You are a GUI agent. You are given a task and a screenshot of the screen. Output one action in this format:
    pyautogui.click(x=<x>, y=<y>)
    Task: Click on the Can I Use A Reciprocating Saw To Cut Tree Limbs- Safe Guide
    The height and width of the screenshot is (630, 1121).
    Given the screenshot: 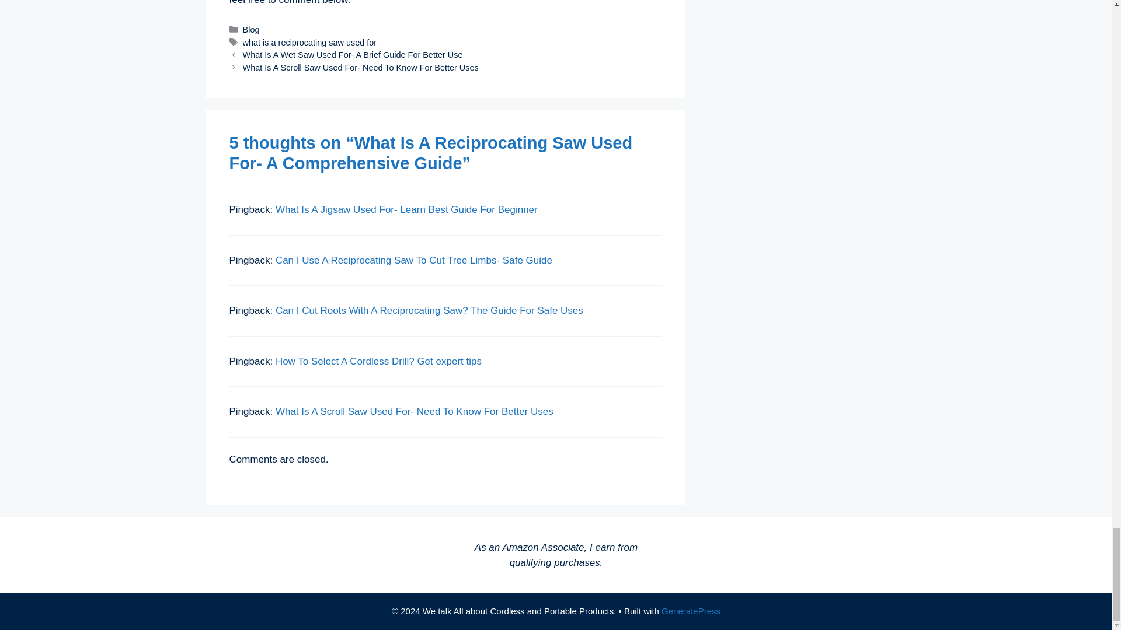 What is the action you would take?
    pyautogui.click(x=414, y=260)
    